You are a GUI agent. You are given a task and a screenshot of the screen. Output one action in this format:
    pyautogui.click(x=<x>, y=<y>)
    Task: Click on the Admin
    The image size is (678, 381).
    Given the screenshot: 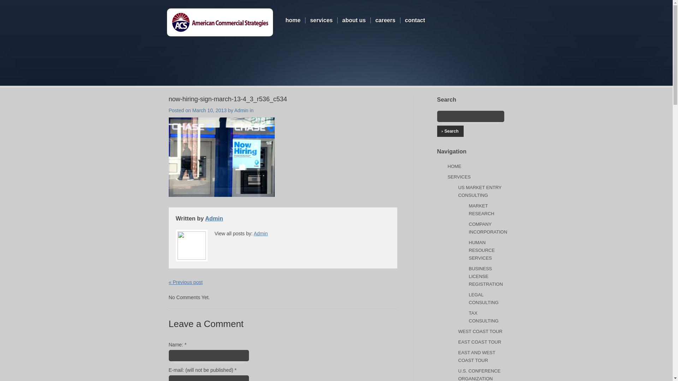 What is the action you would take?
    pyautogui.click(x=261, y=234)
    